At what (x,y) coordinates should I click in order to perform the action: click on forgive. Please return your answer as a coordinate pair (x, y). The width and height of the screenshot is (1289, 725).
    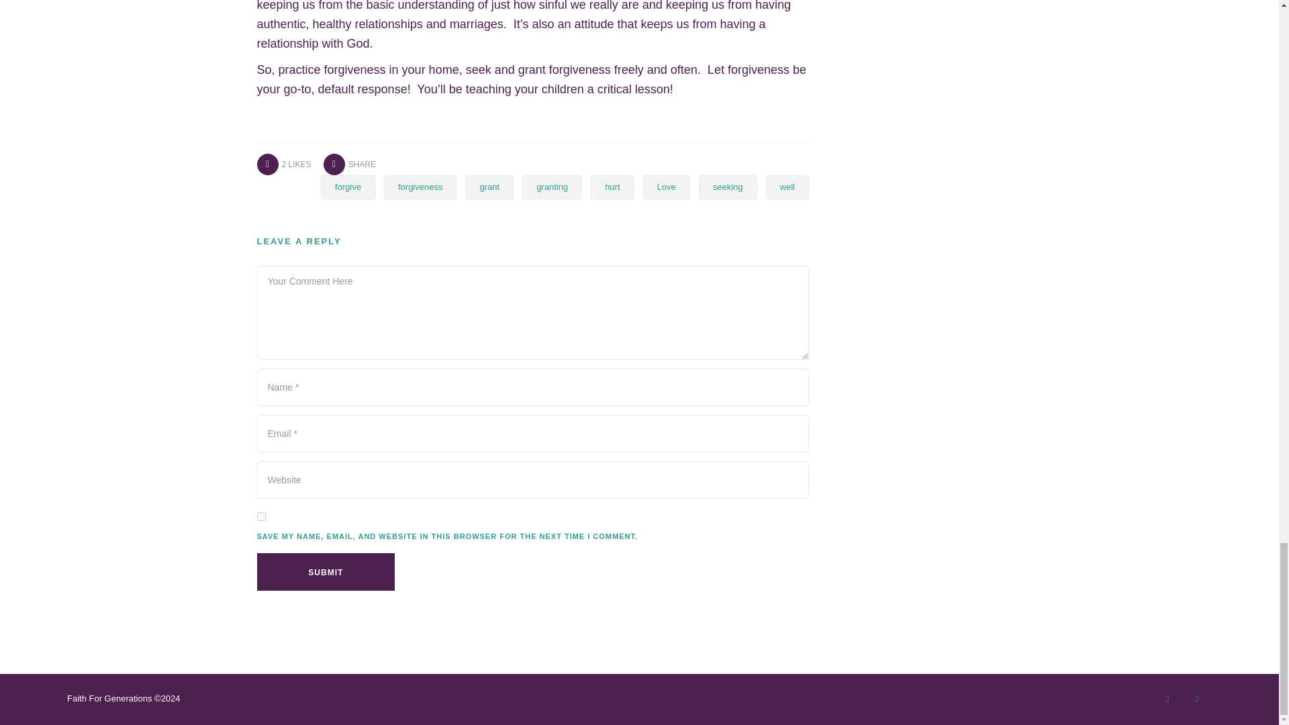
    Looking at the image, I should click on (348, 187).